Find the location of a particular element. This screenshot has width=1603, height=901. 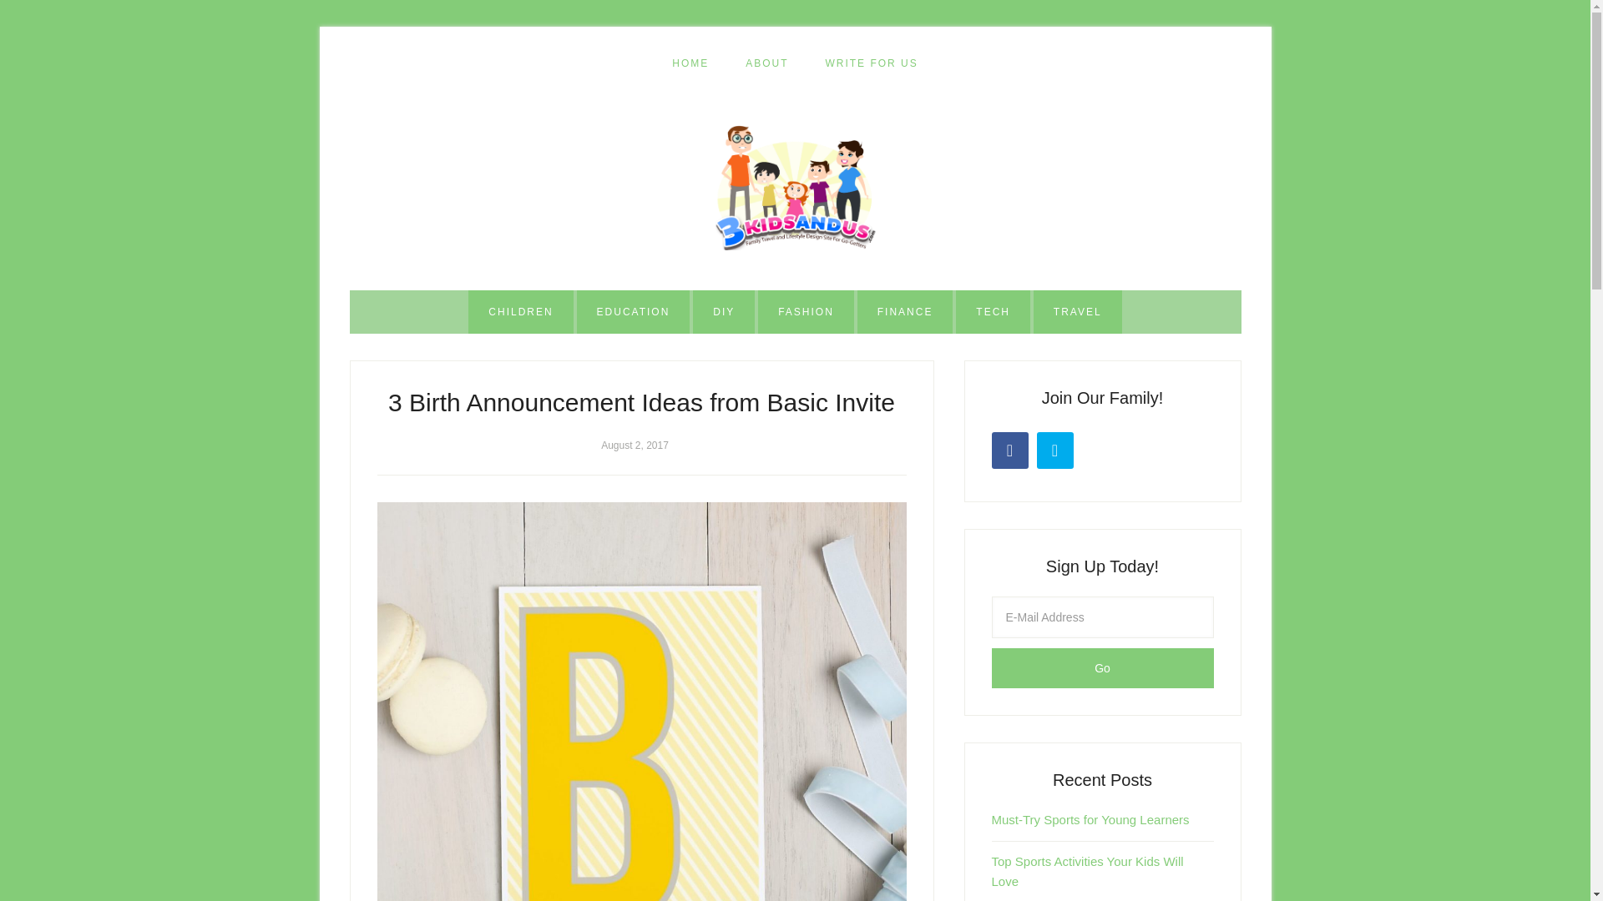

3 Kids and Us is located at coordinates (795, 188).